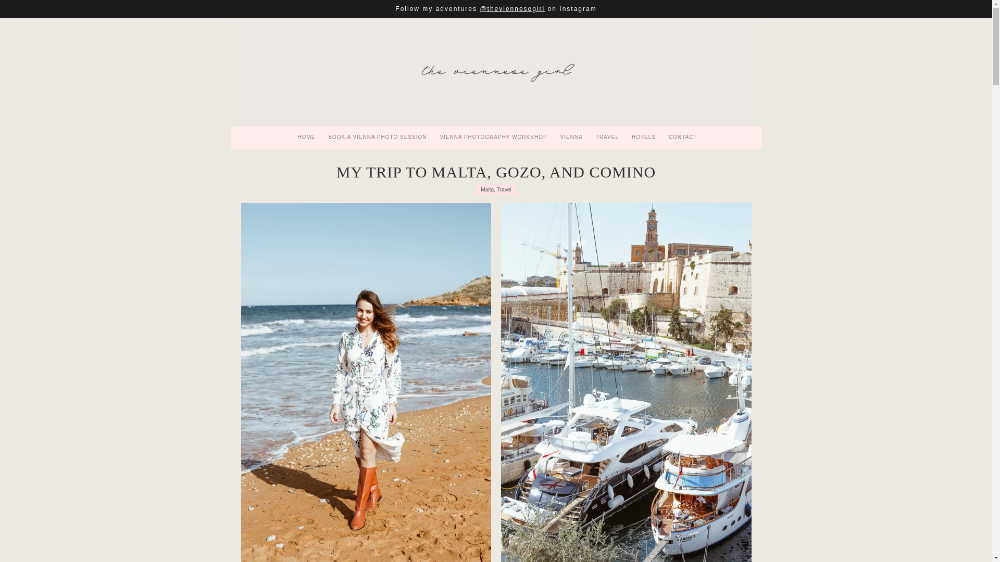 The height and width of the screenshot is (562, 1000). I want to click on VIENNA PHOTOGRAPHY WORKSHOP, so click(493, 137).